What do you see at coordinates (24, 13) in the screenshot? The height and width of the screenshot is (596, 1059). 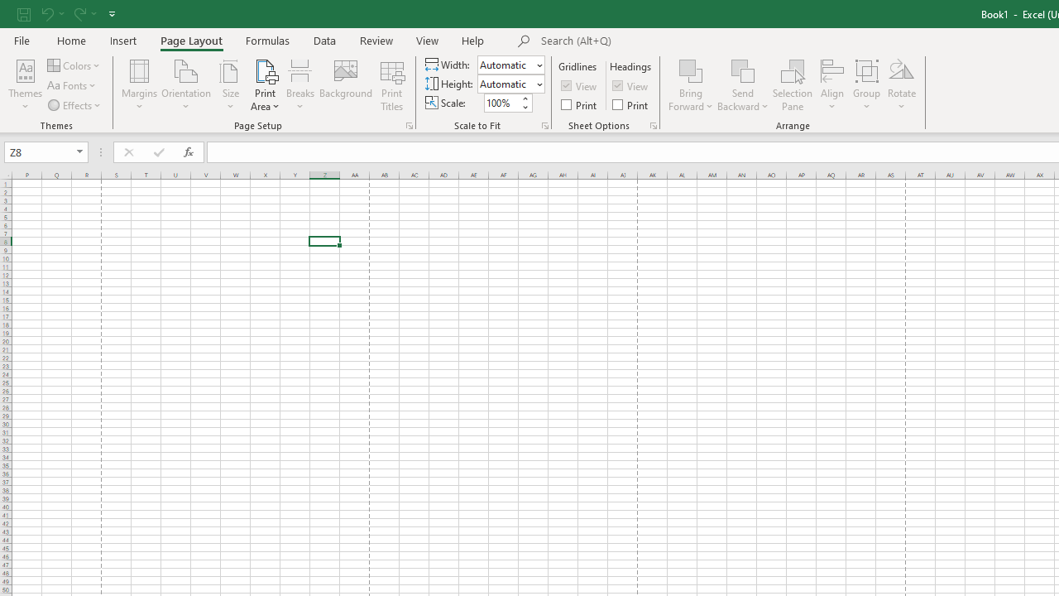 I see `Save` at bounding box center [24, 13].